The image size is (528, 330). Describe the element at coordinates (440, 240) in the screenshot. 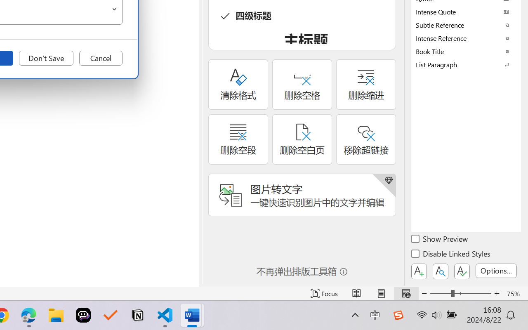

I see `Show Preview` at that location.